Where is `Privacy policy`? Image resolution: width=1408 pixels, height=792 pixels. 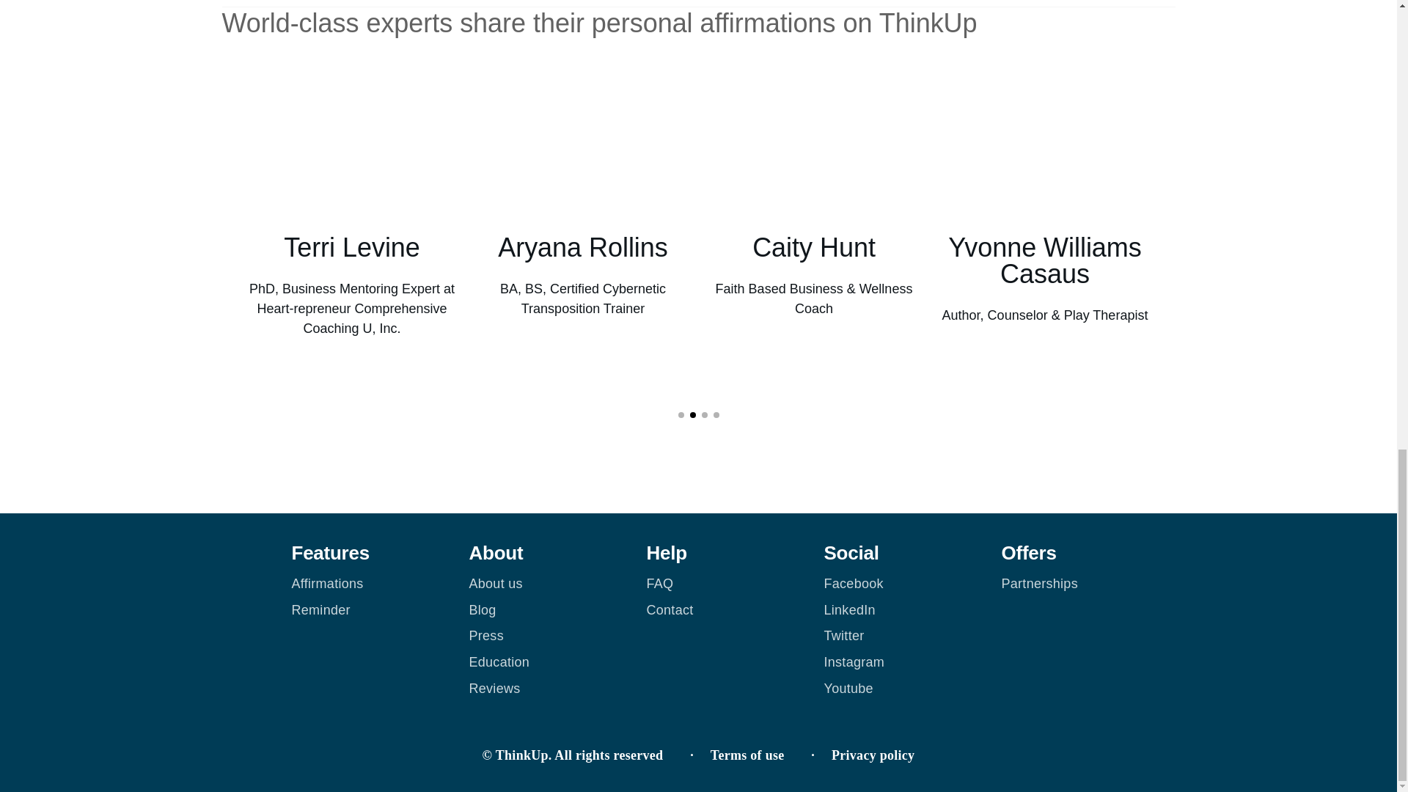
Privacy policy is located at coordinates (873, 755).